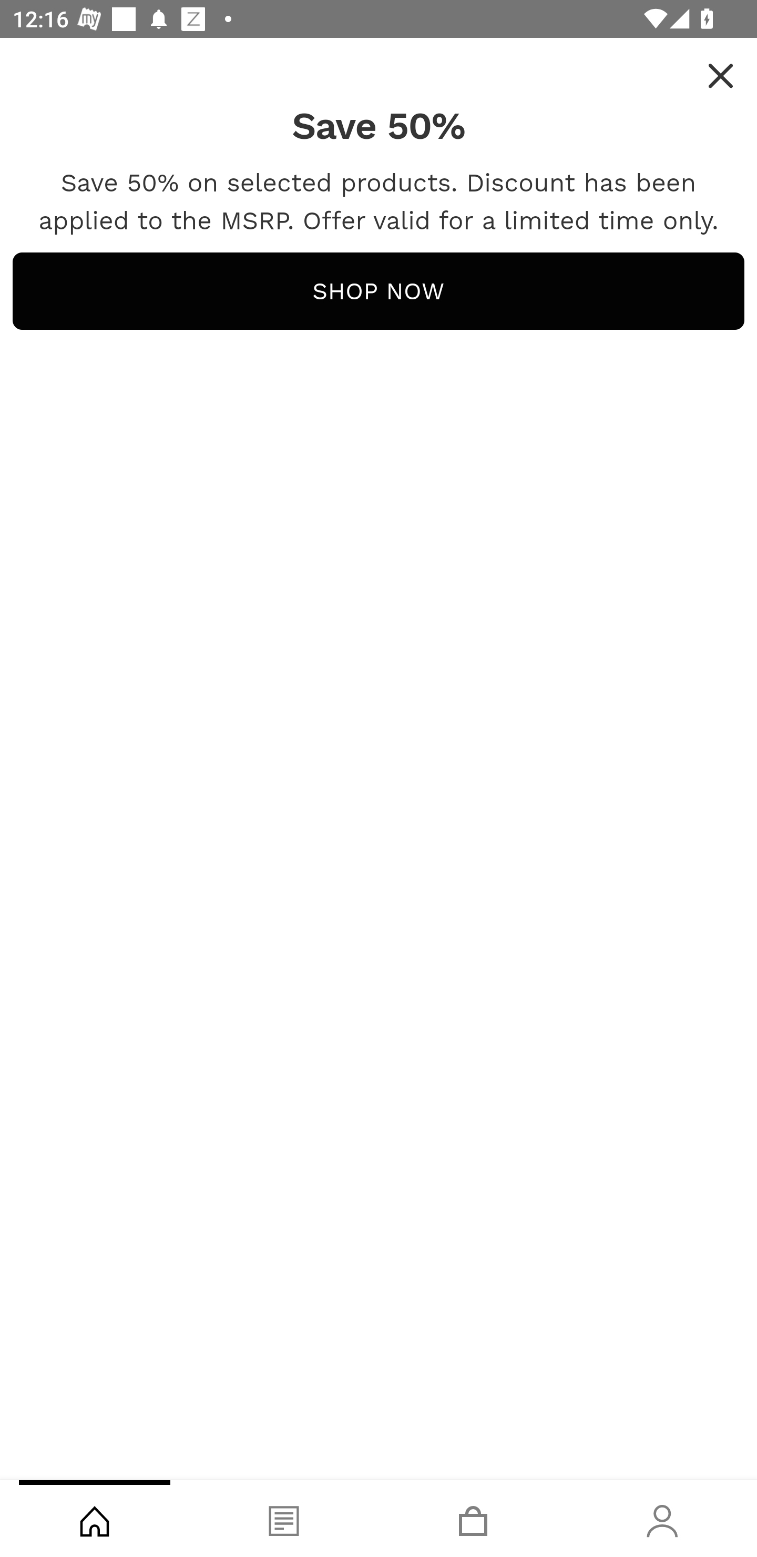  What do you see at coordinates (95, 1519) in the screenshot?
I see `Shop, tab, 1 of 4` at bounding box center [95, 1519].